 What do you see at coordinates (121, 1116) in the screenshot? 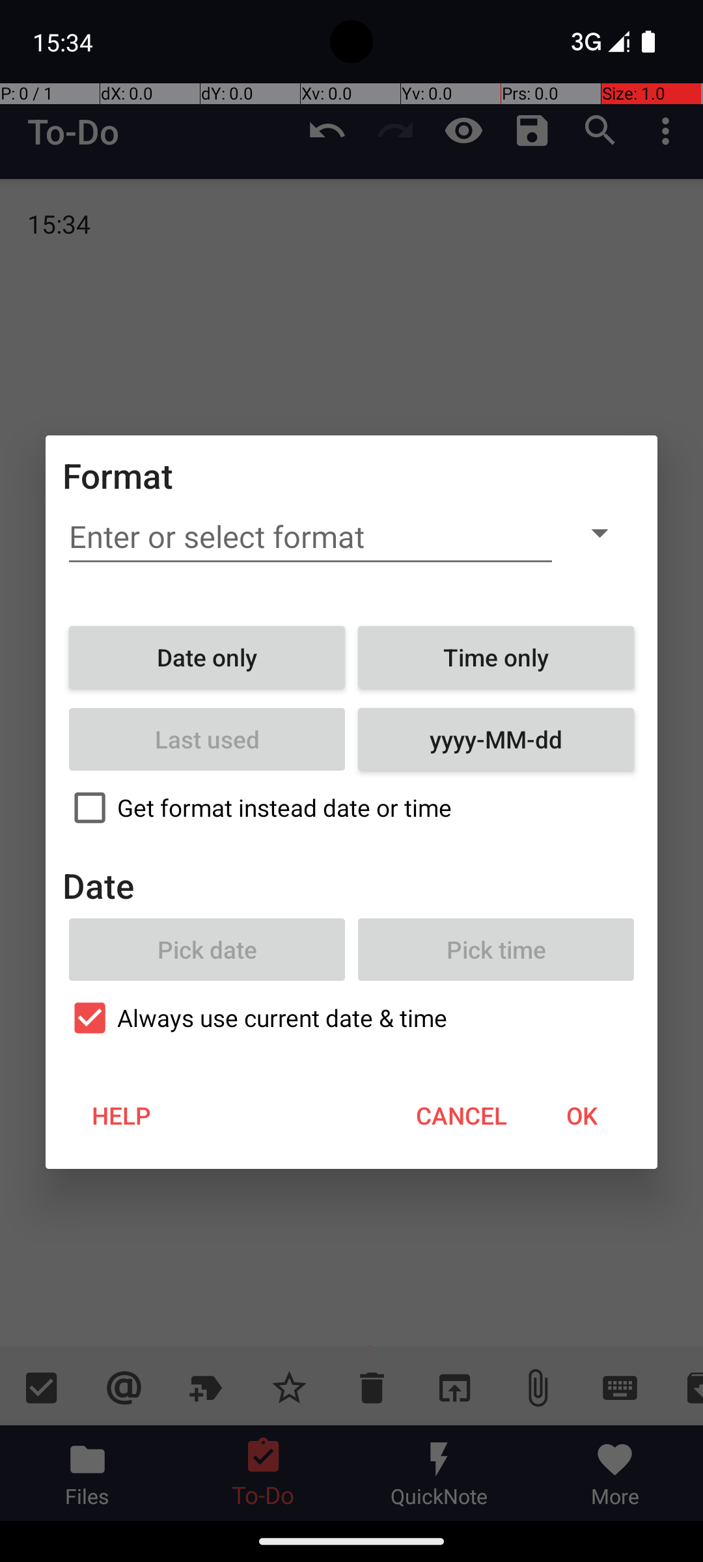
I see `HELP` at bounding box center [121, 1116].